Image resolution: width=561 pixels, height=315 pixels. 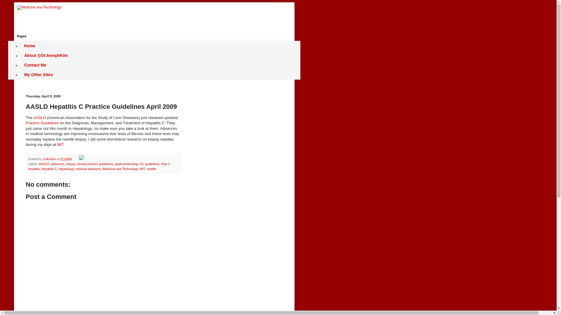 I want to click on Hep C, so click(x=166, y=164).